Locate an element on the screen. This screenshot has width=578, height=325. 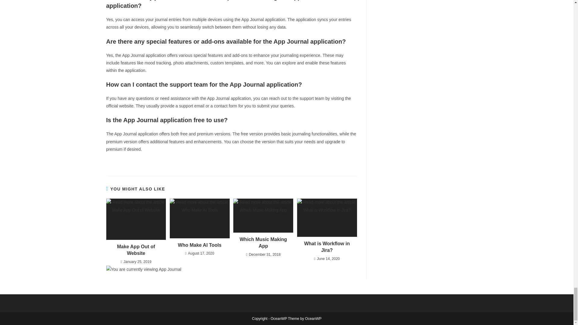
Make App Out of Website is located at coordinates (136, 250).